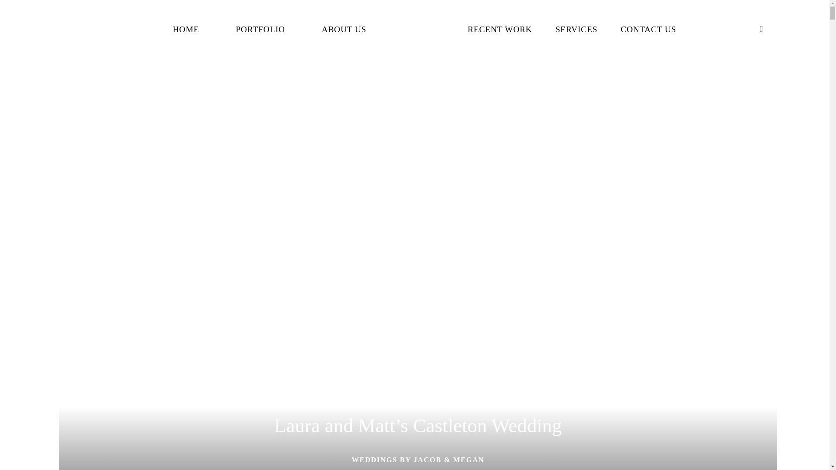  Describe the element at coordinates (499, 30) in the screenshot. I see `RECENT WORK` at that location.